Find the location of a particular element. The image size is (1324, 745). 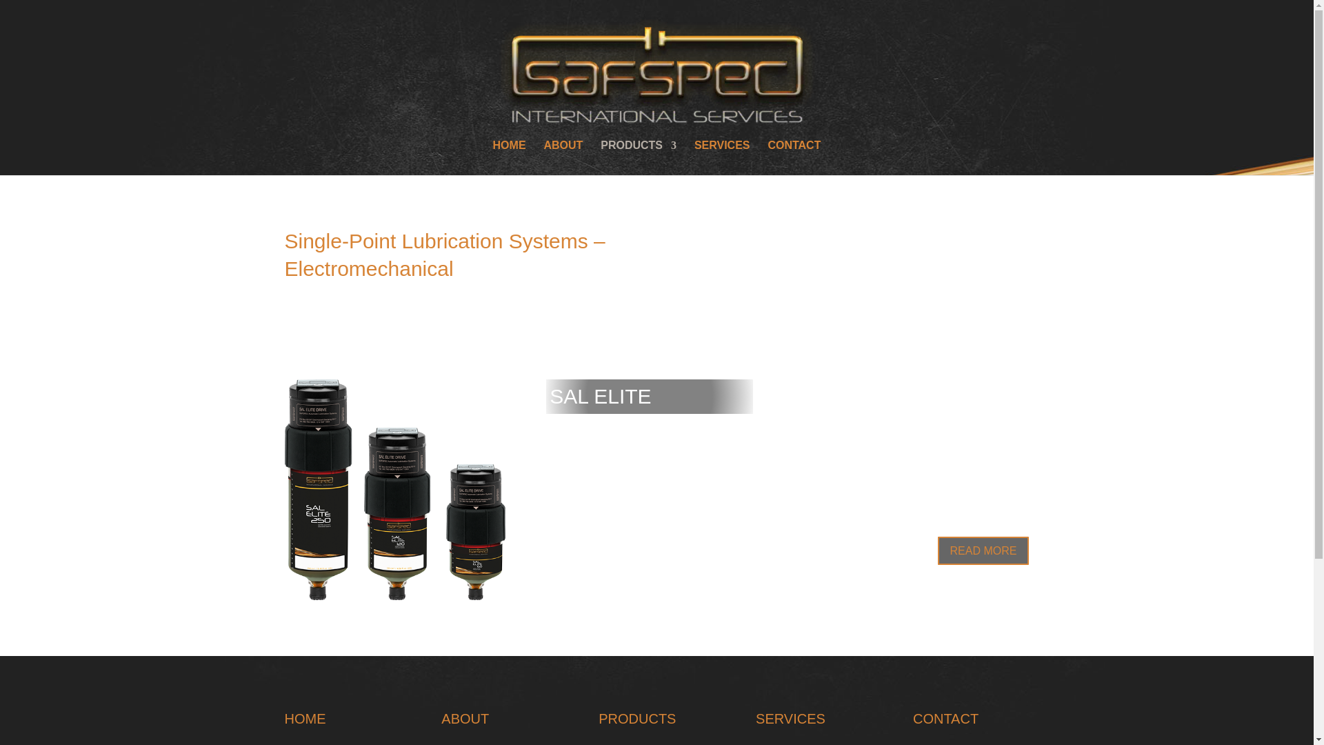

HOME is located at coordinates (509, 157).